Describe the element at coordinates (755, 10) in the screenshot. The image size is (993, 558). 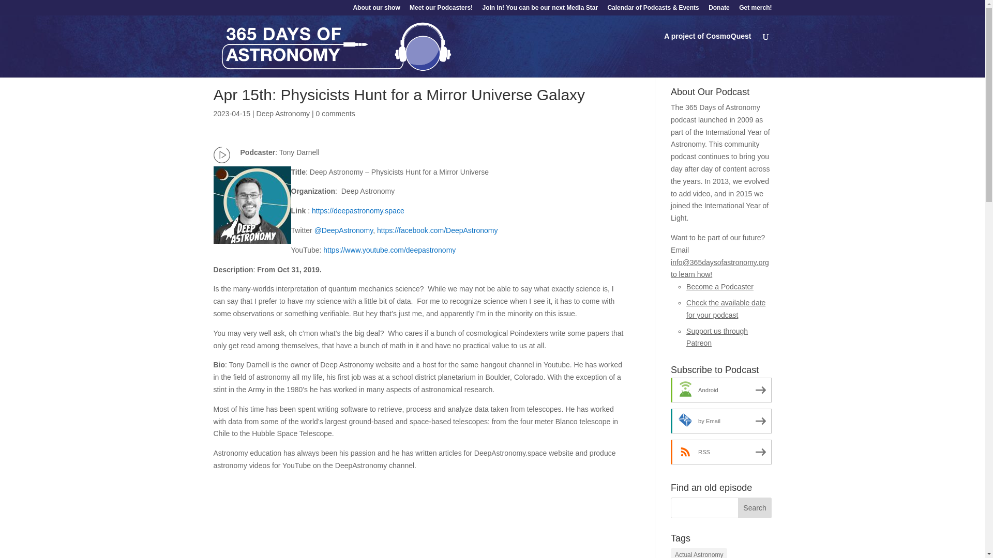
I see `Get merch!` at that location.